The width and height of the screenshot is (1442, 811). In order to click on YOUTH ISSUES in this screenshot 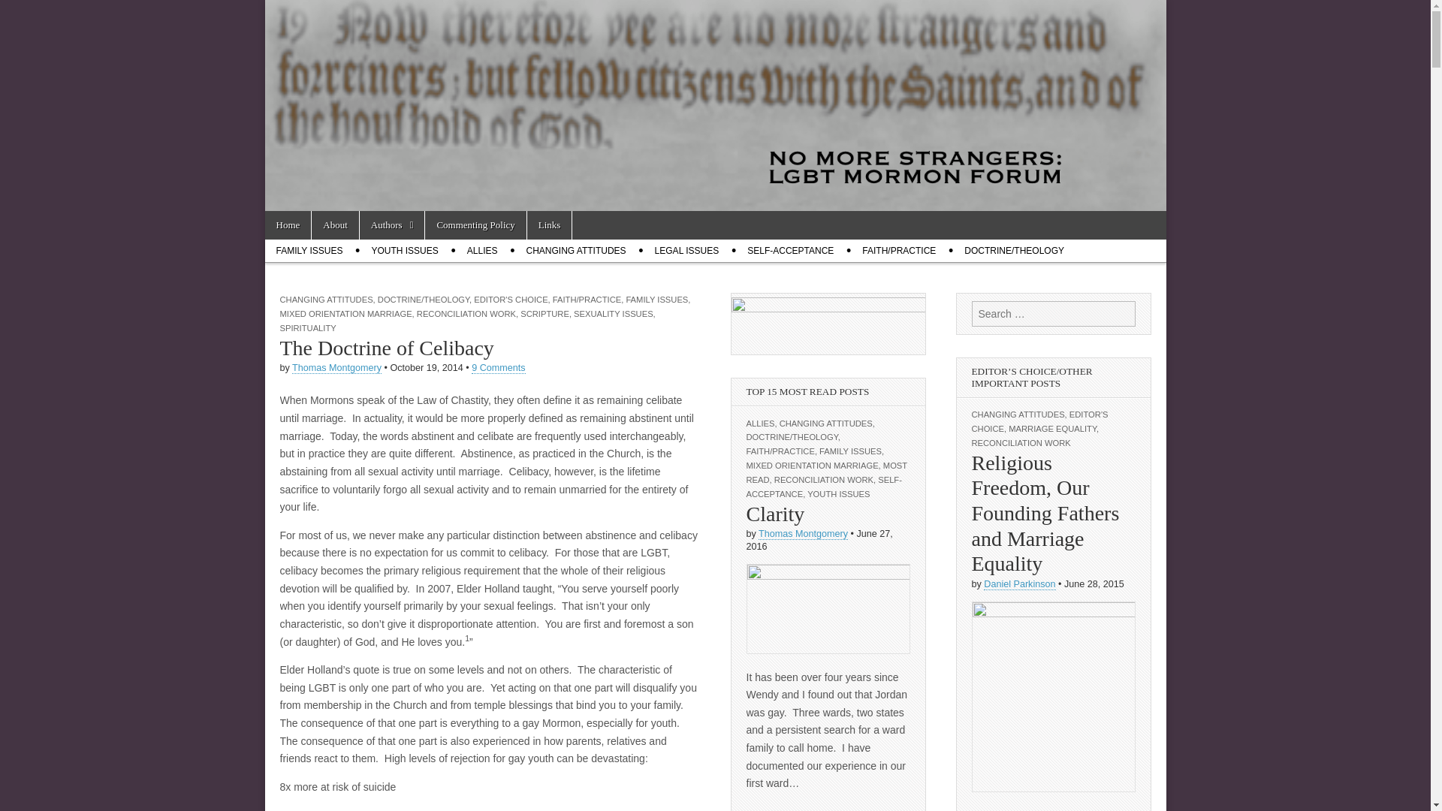, I will do `click(404, 250)`.